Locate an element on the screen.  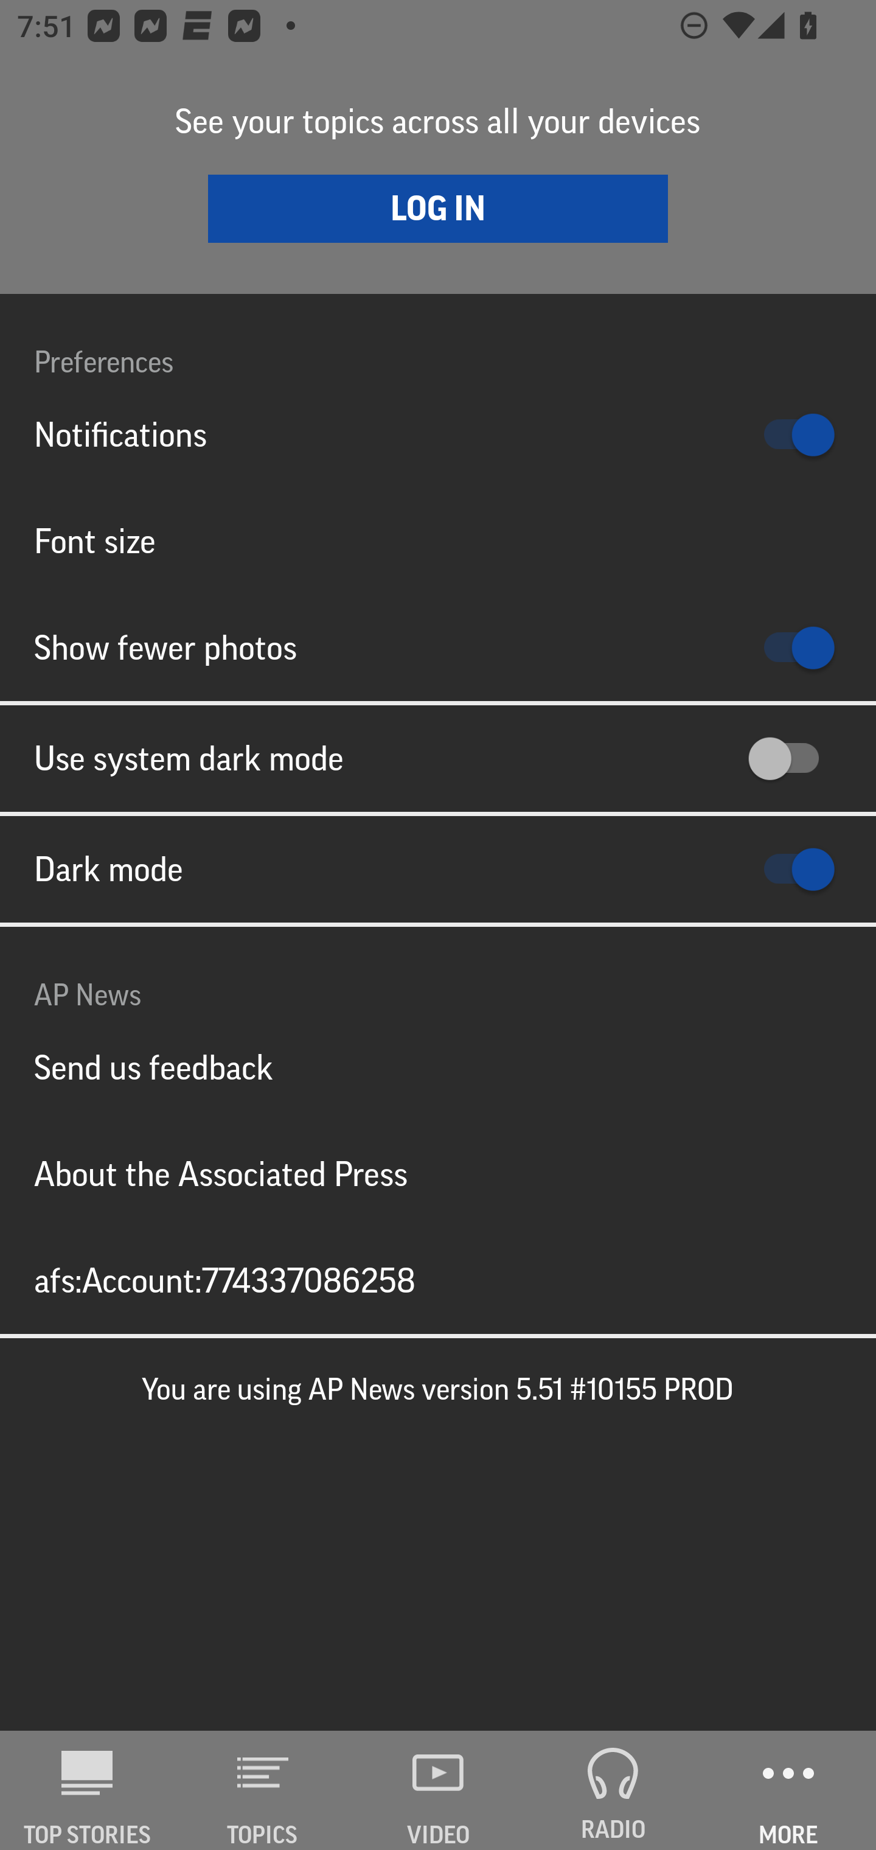
Use system dark mode is located at coordinates (438, 758).